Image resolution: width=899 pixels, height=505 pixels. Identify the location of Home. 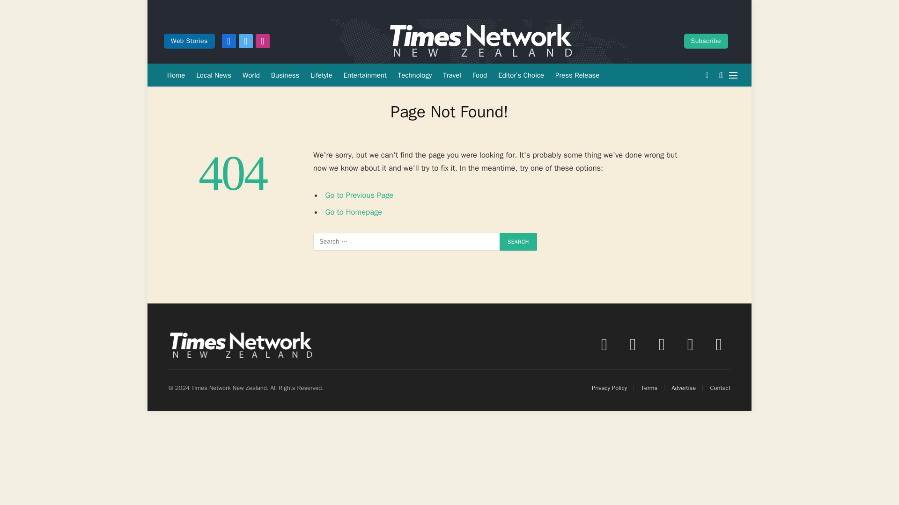
(176, 75).